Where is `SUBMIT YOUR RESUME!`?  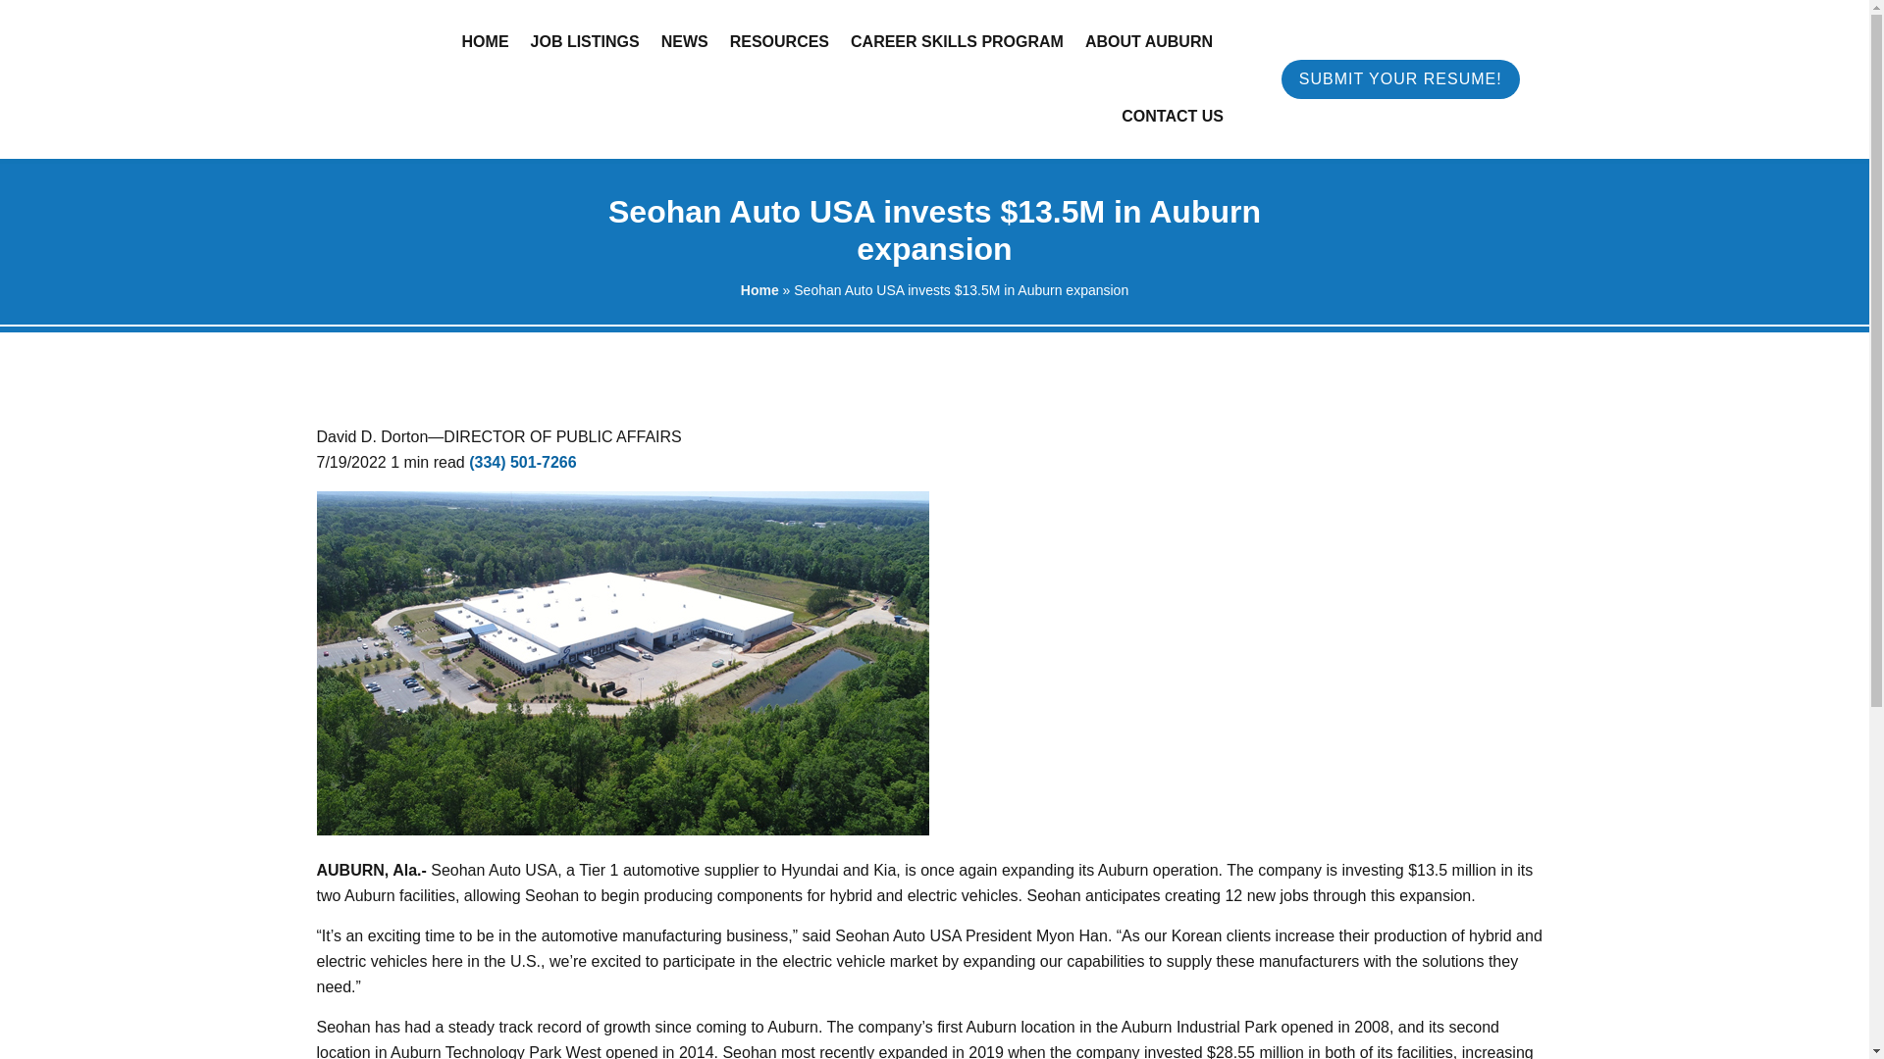 SUBMIT YOUR RESUME! is located at coordinates (1400, 78).